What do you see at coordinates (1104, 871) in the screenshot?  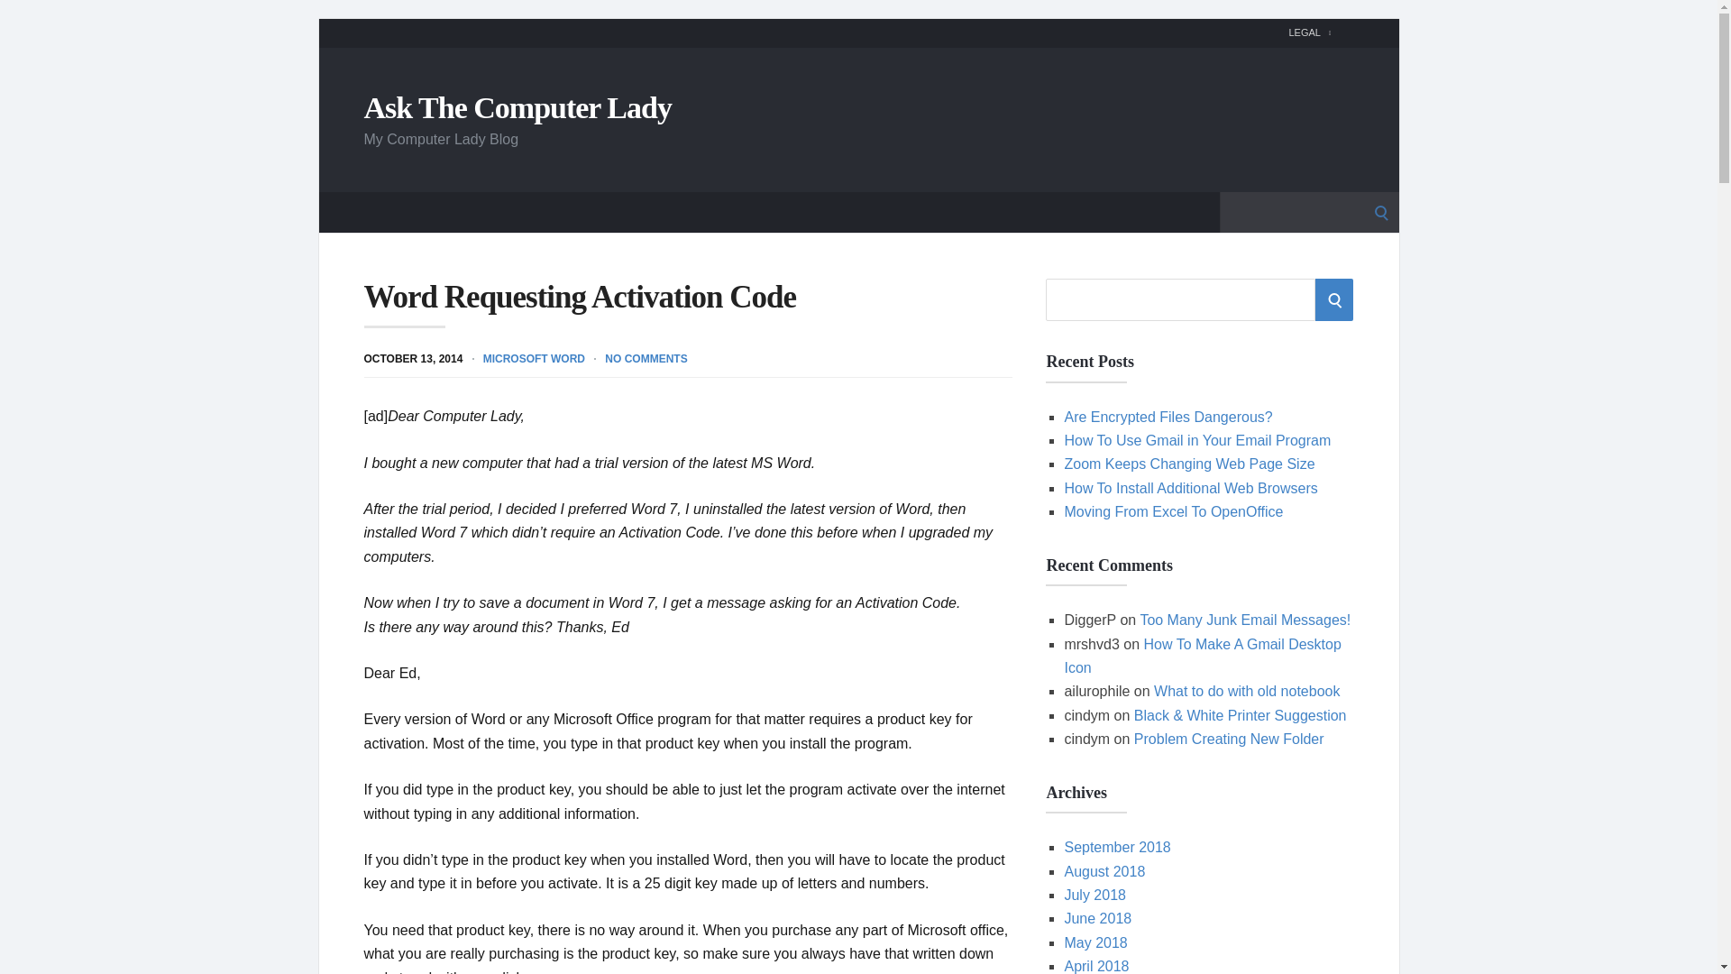 I see `August 2018` at bounding box center [1104, 871].